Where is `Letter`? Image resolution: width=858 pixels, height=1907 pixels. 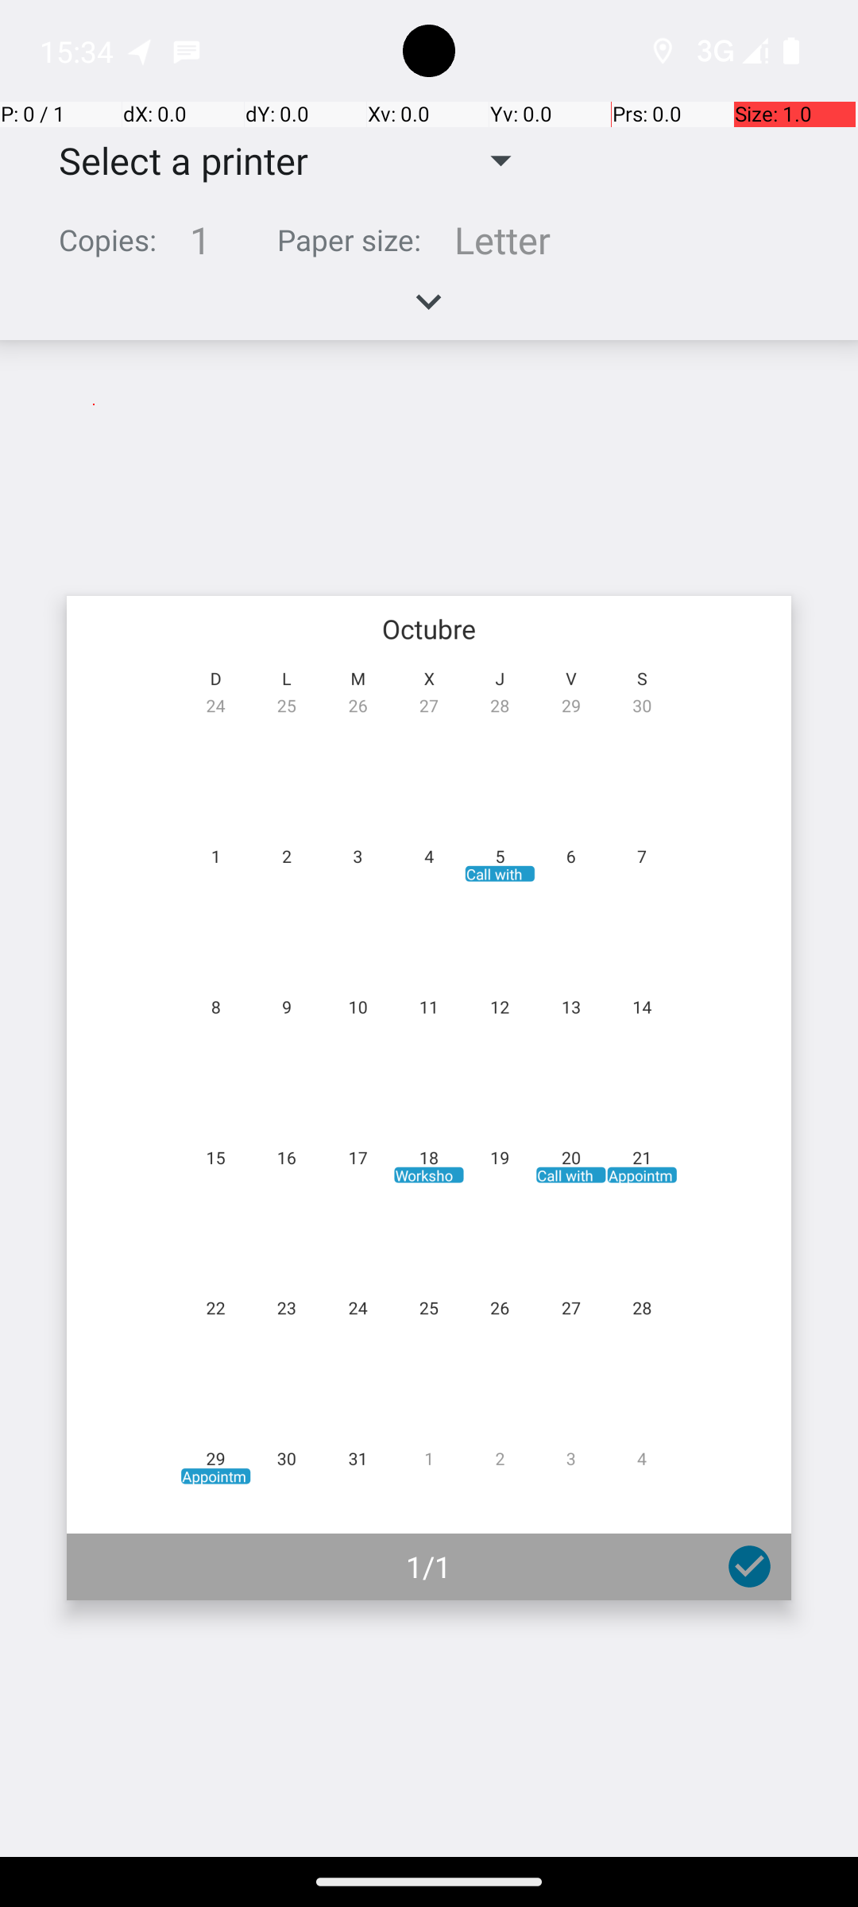
Letter is located at coordinates (502, 240).